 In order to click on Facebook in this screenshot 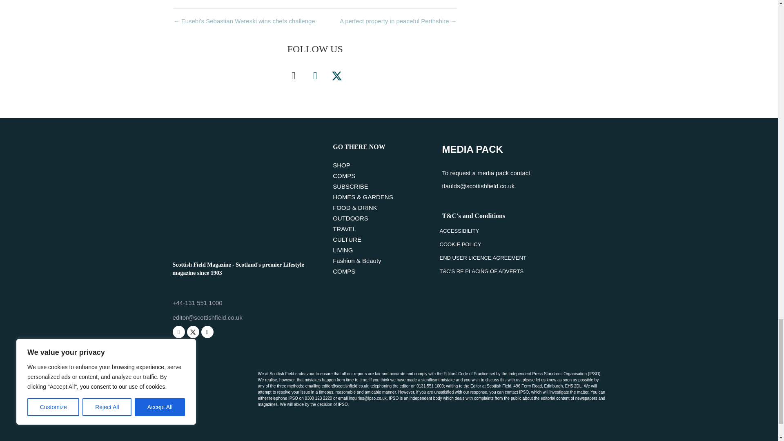, I will do `click(178, 332)`.